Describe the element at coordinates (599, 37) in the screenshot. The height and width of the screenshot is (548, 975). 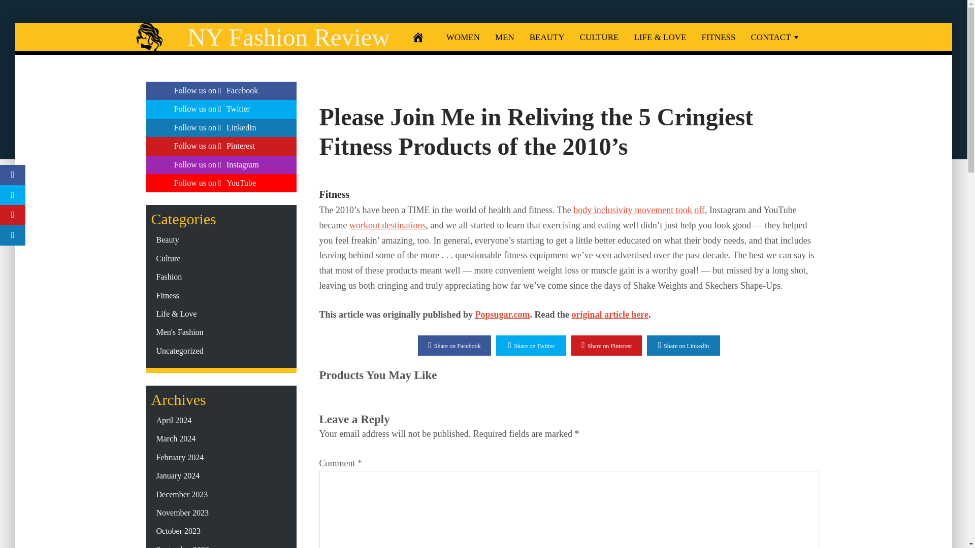
I see `CULTURE` at that location.